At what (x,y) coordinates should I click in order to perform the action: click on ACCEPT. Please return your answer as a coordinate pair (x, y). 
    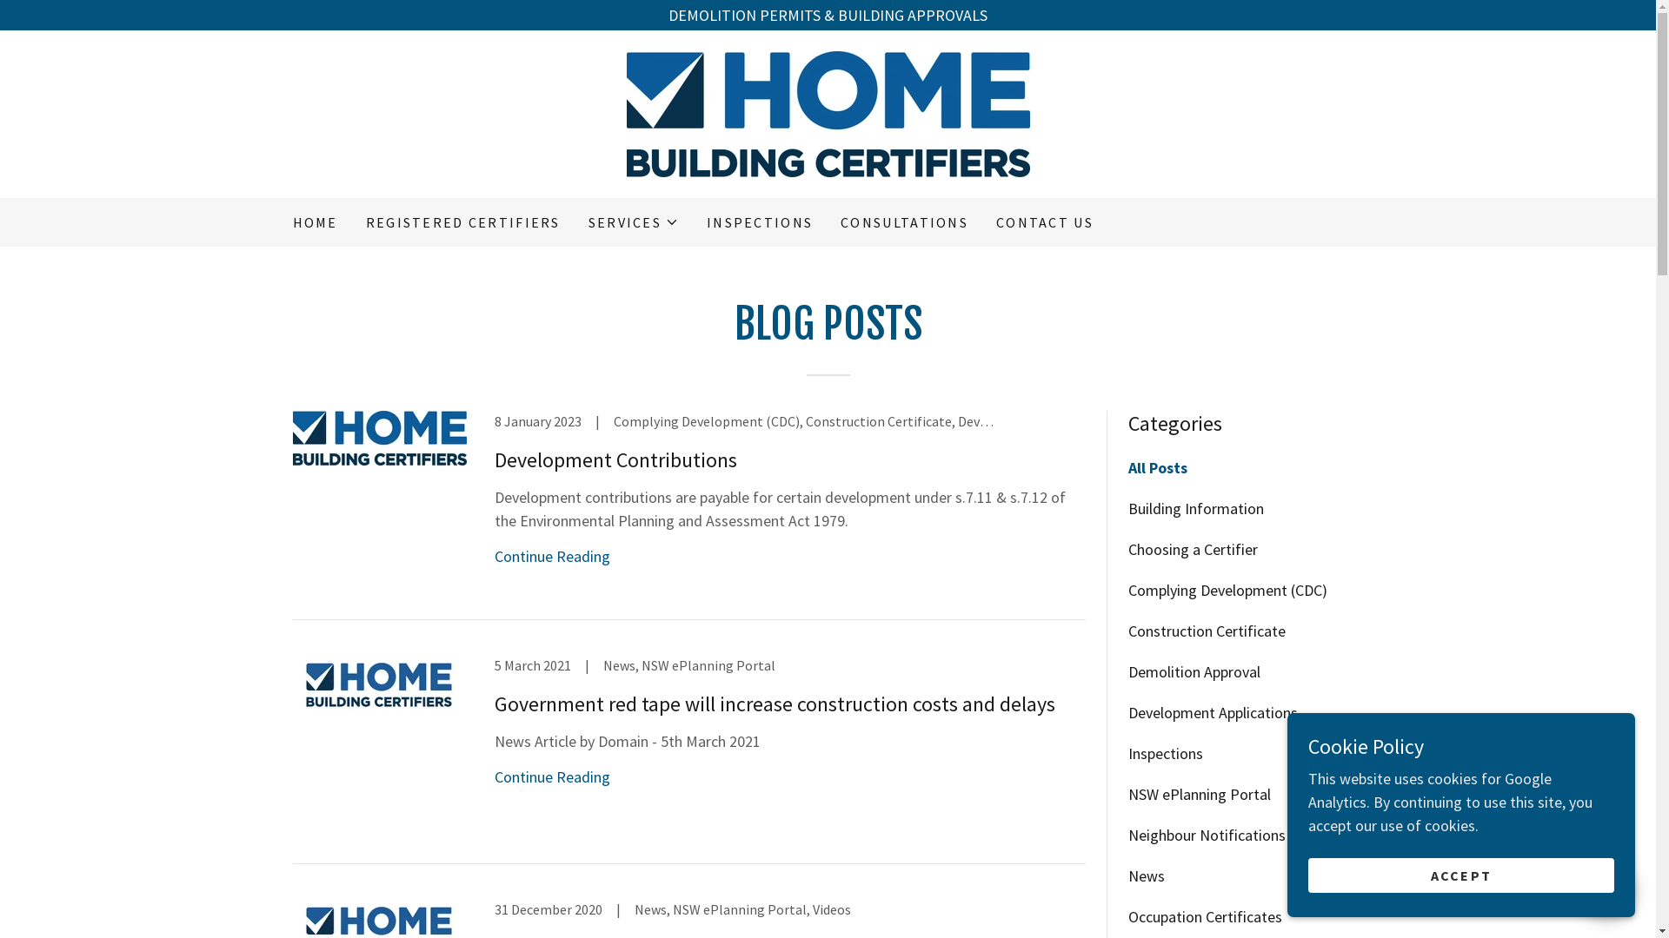
    Looking at the image, I should click on (1461, 875).